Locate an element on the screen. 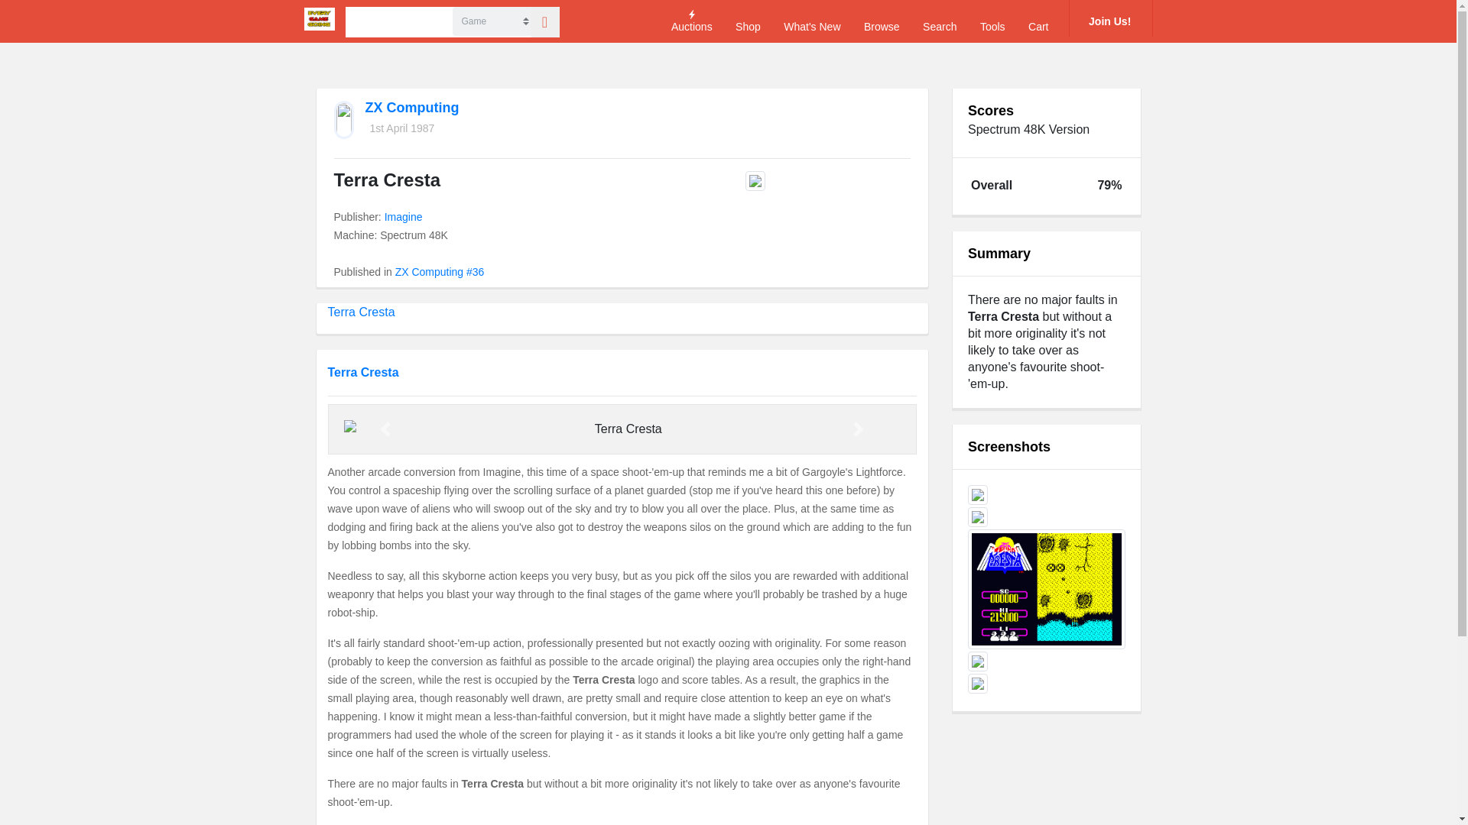  Browse is located at coordinates (882, 21).